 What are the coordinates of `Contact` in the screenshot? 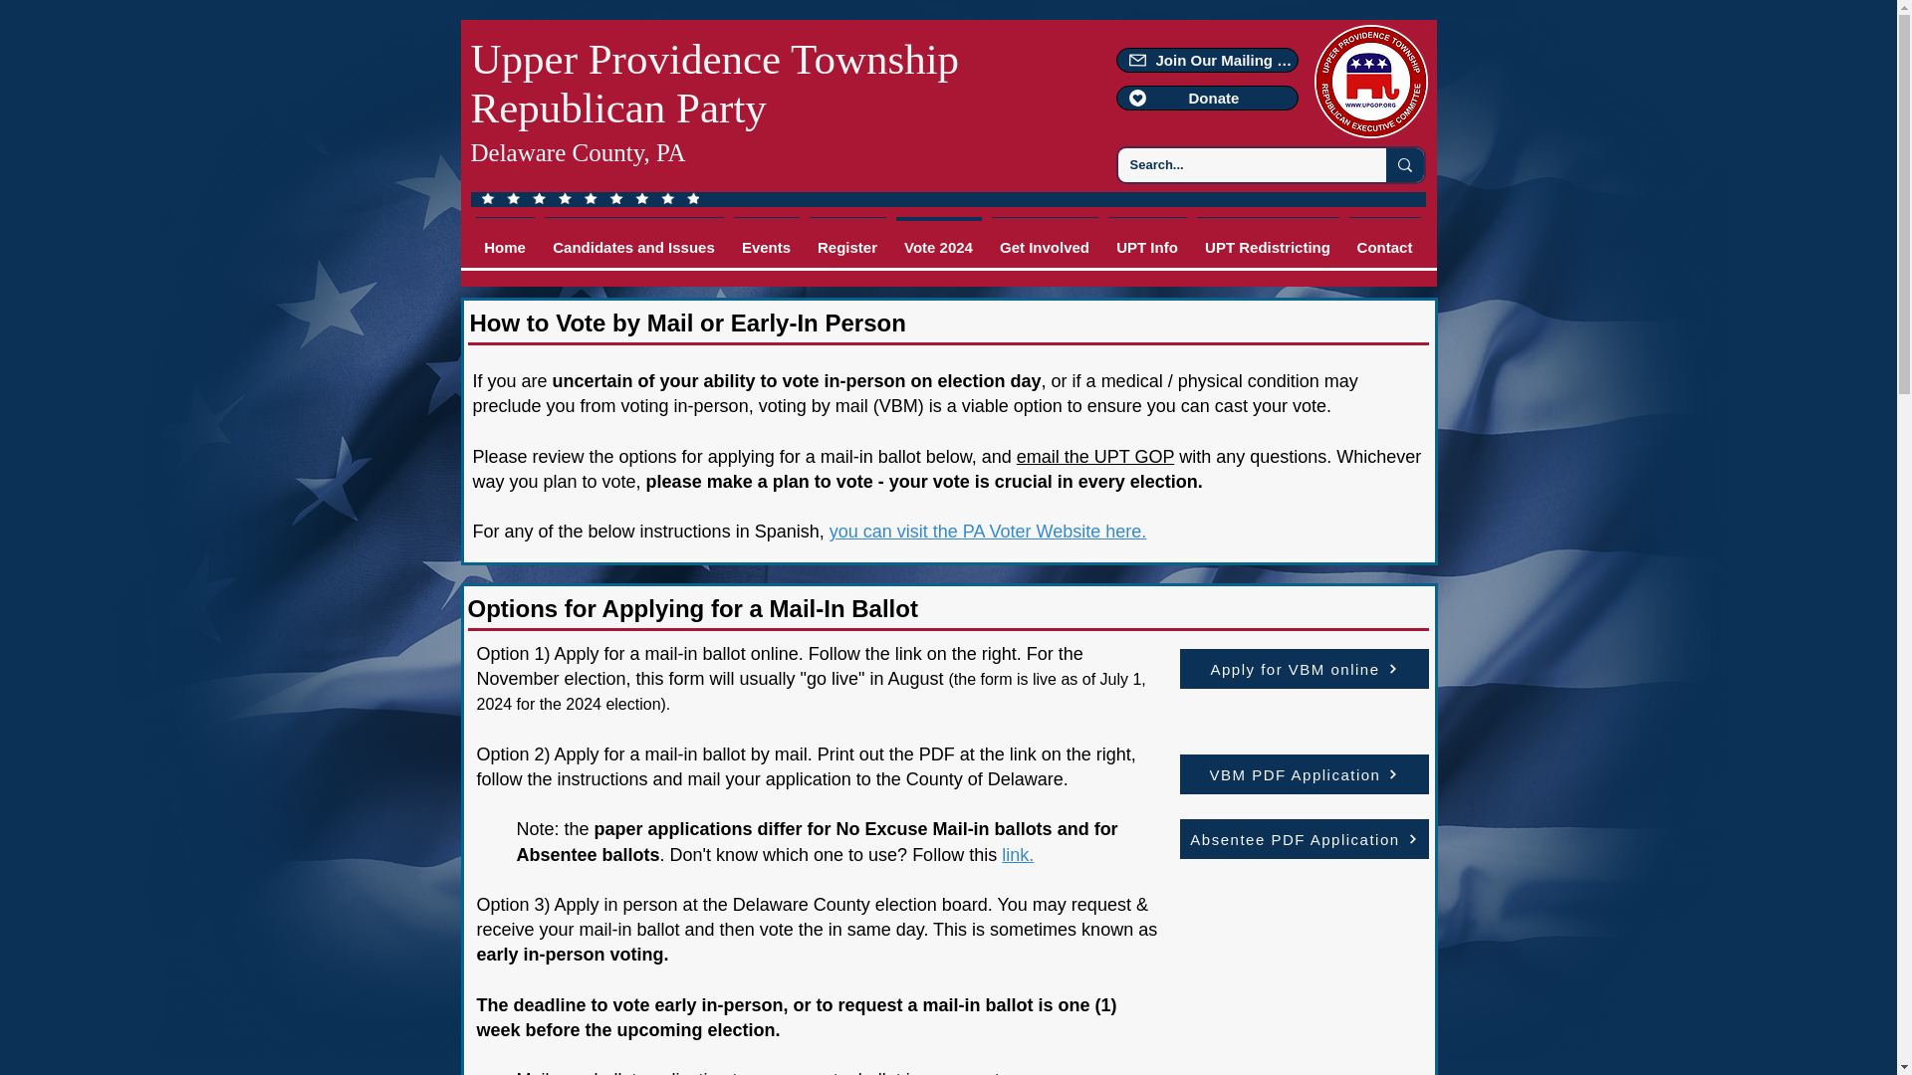 It's located at (1384, 239).